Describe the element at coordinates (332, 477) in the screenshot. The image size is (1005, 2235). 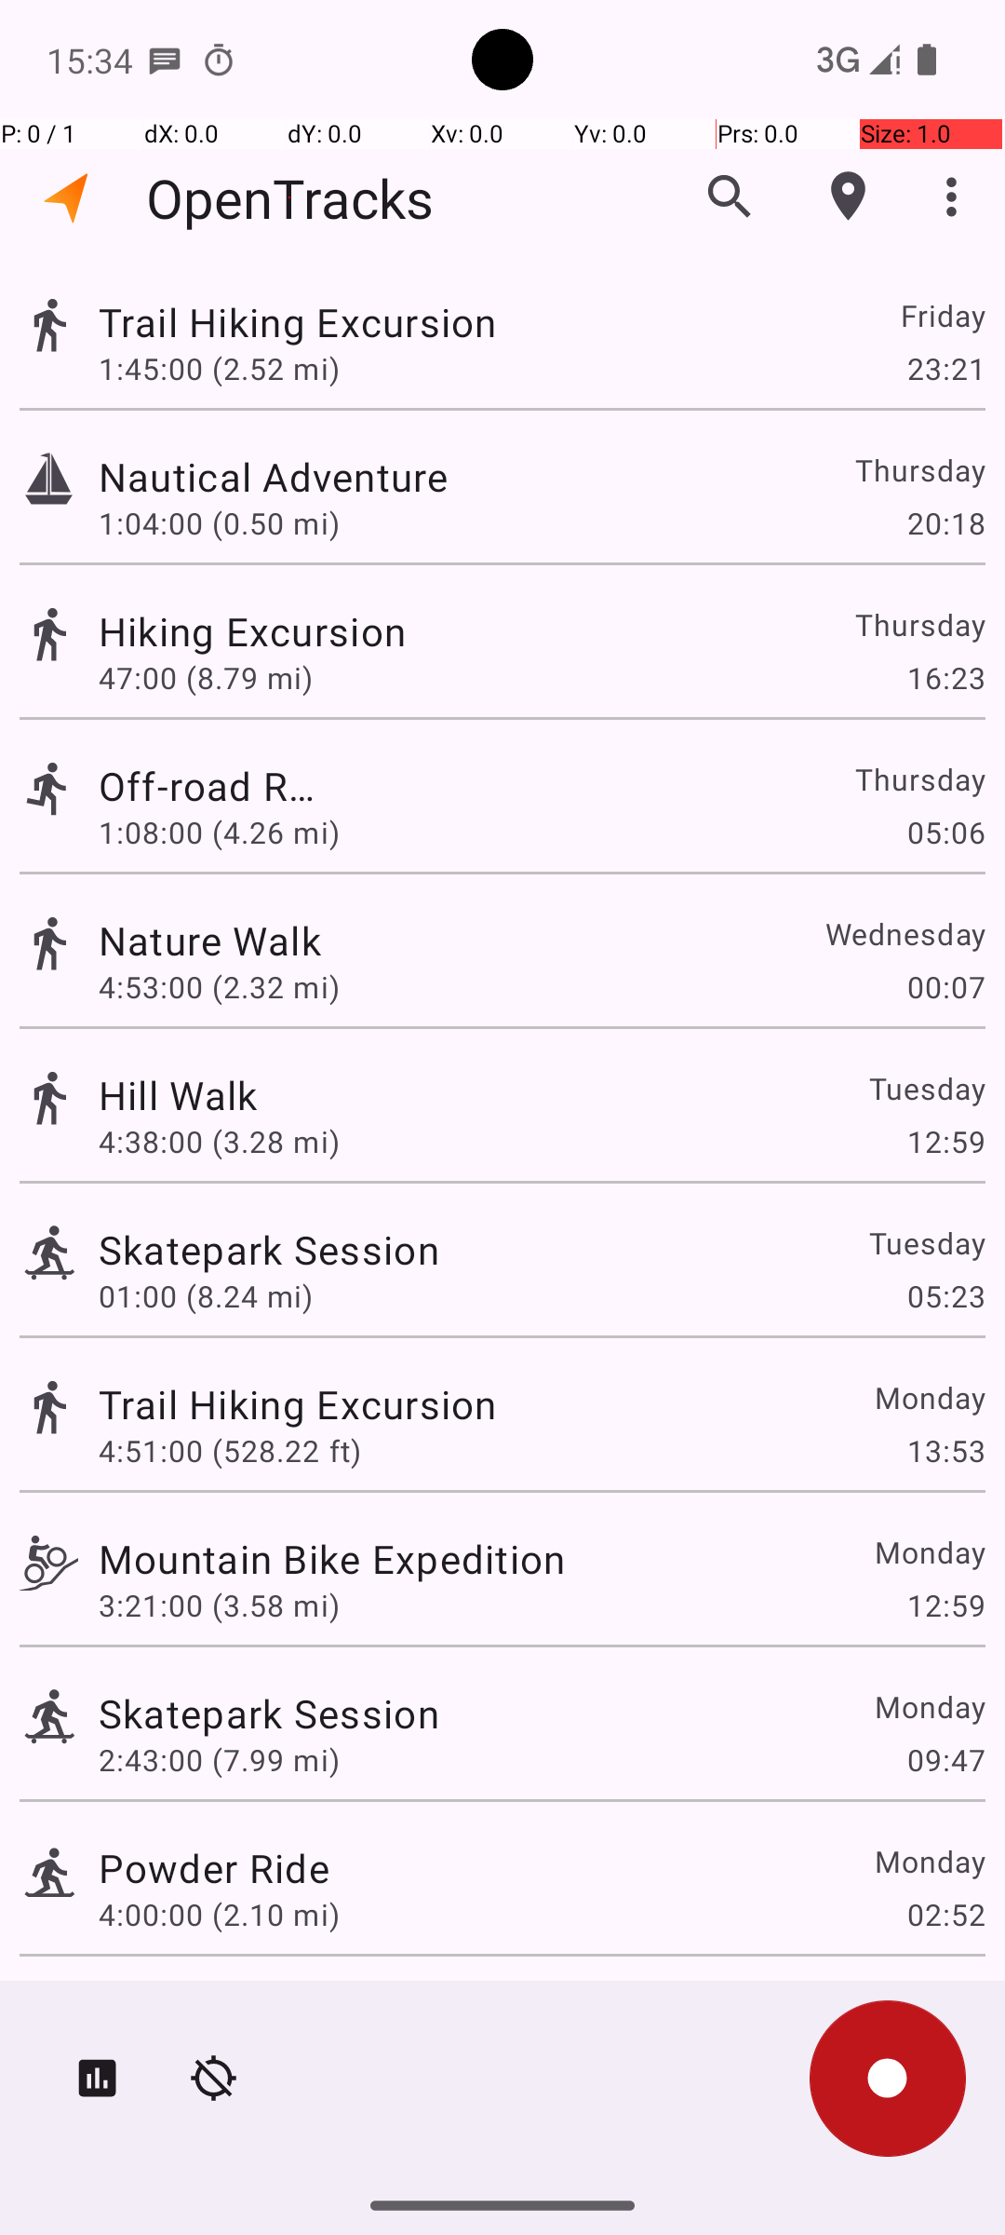
I see `Nautical Adventure` at that location.